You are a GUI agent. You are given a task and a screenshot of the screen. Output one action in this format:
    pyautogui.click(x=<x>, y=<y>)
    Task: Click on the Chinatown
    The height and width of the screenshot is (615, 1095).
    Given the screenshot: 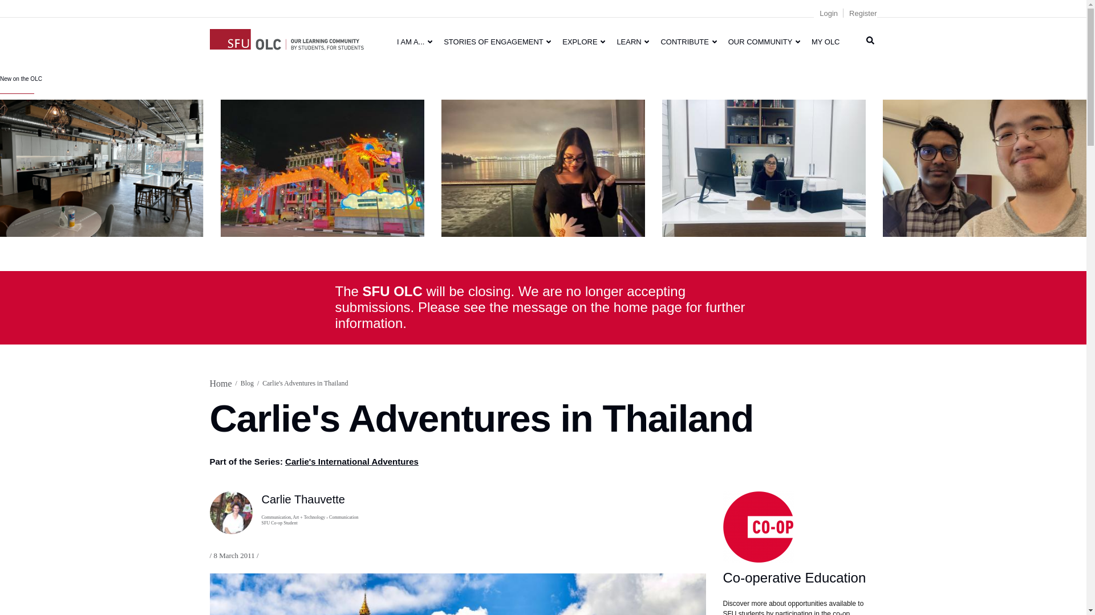 What is the action you would take?
    pyautogui.click(x=323, y=167)
    